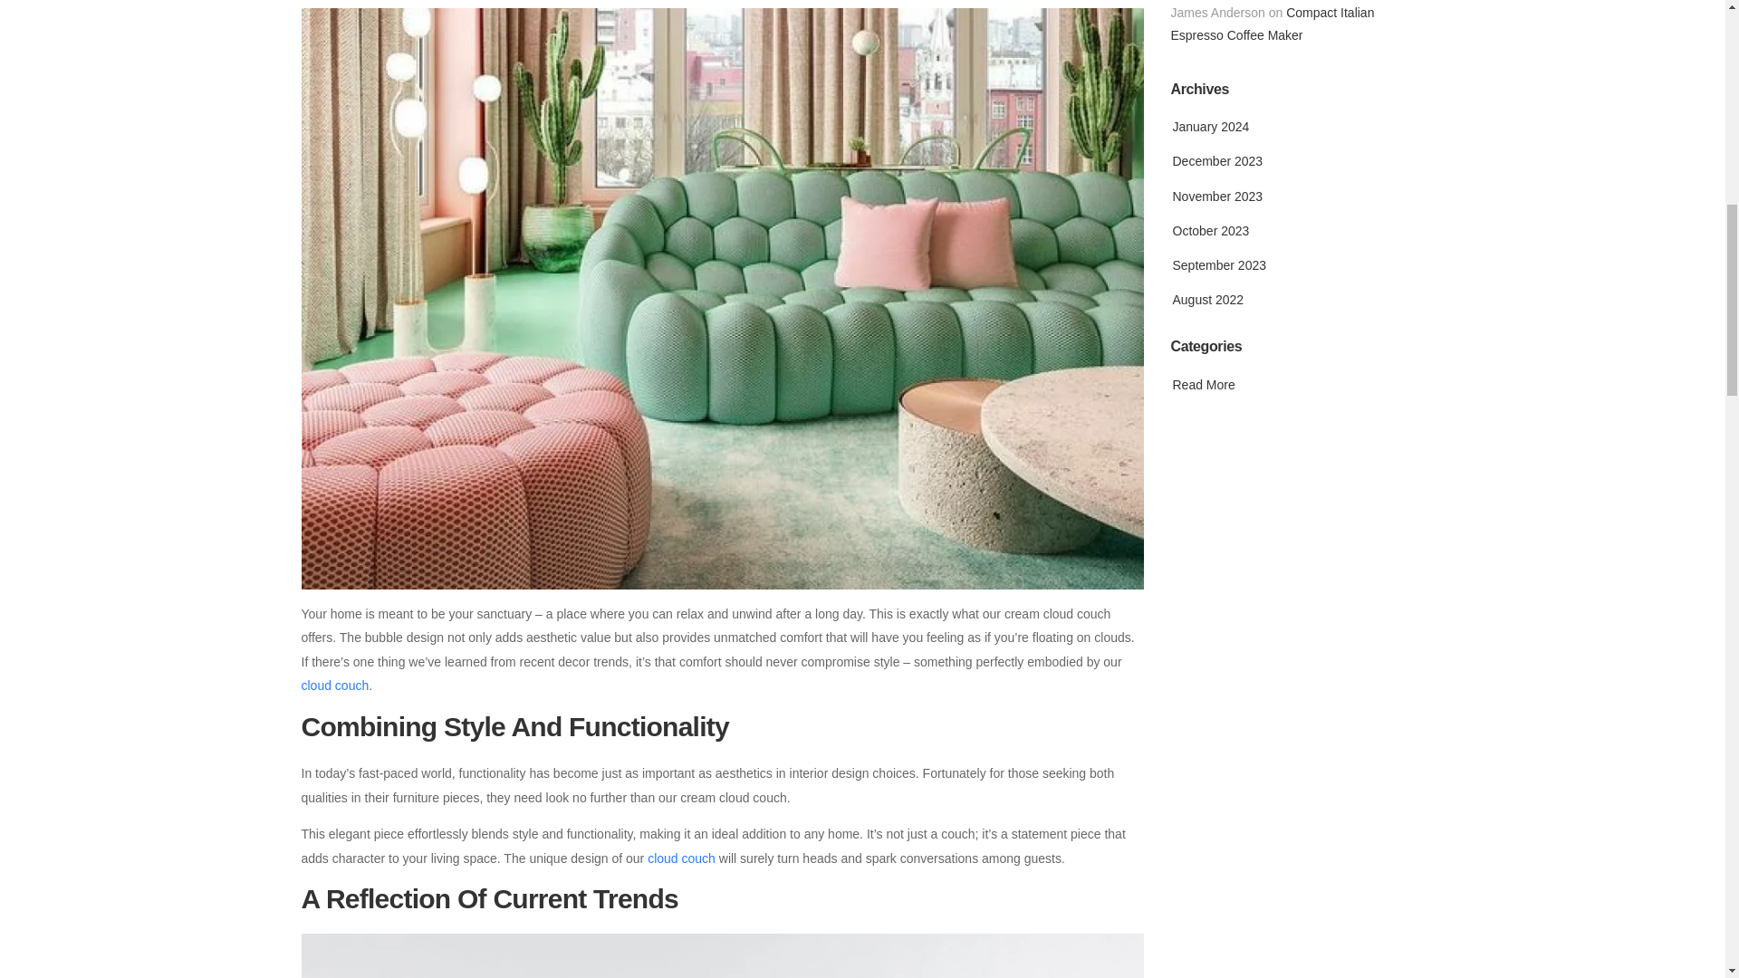 The width and height of the screenshot is (1739, 978). What do you see at coordinates (1217, 265) in the screenshot?
I see `September 2023` at bounding box center [1217, 265].